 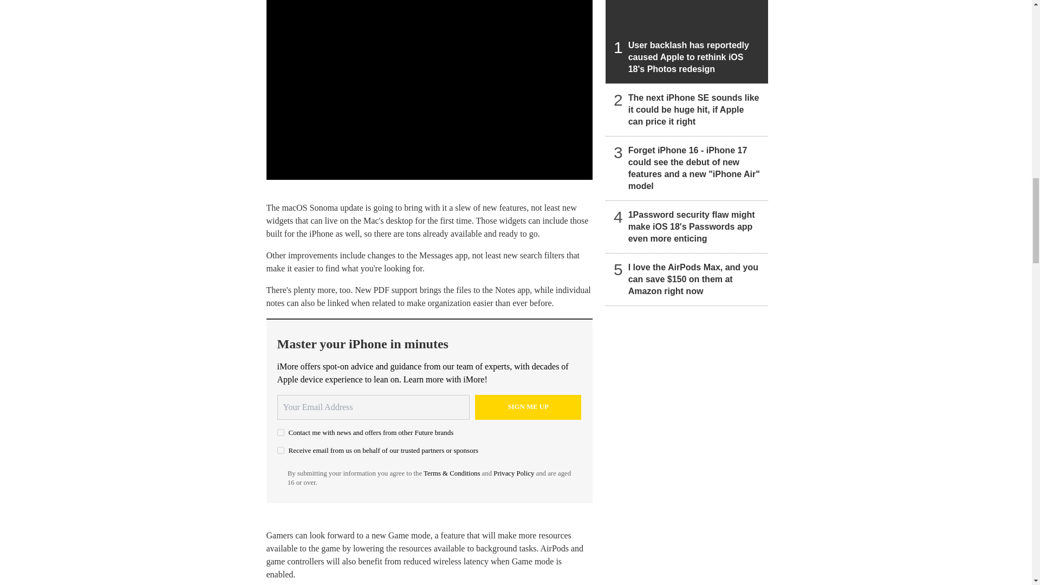 I want to click on on, so click(x=281, y=432).